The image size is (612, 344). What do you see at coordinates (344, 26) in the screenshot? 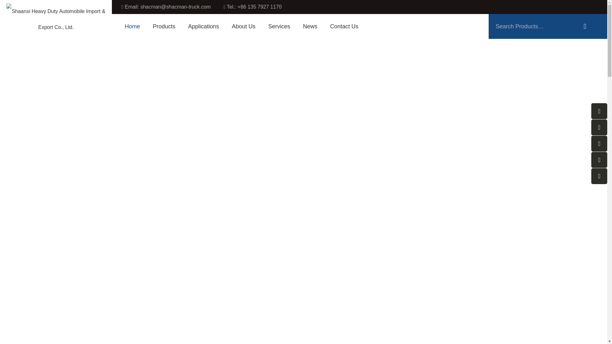
I see `Contact Us` at bounding box center [344, 26].